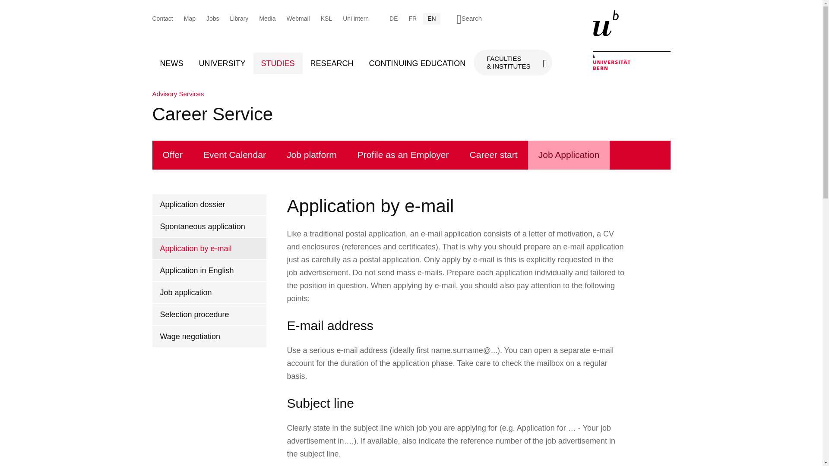  I want to click on STUDIES, so click(278, 63).